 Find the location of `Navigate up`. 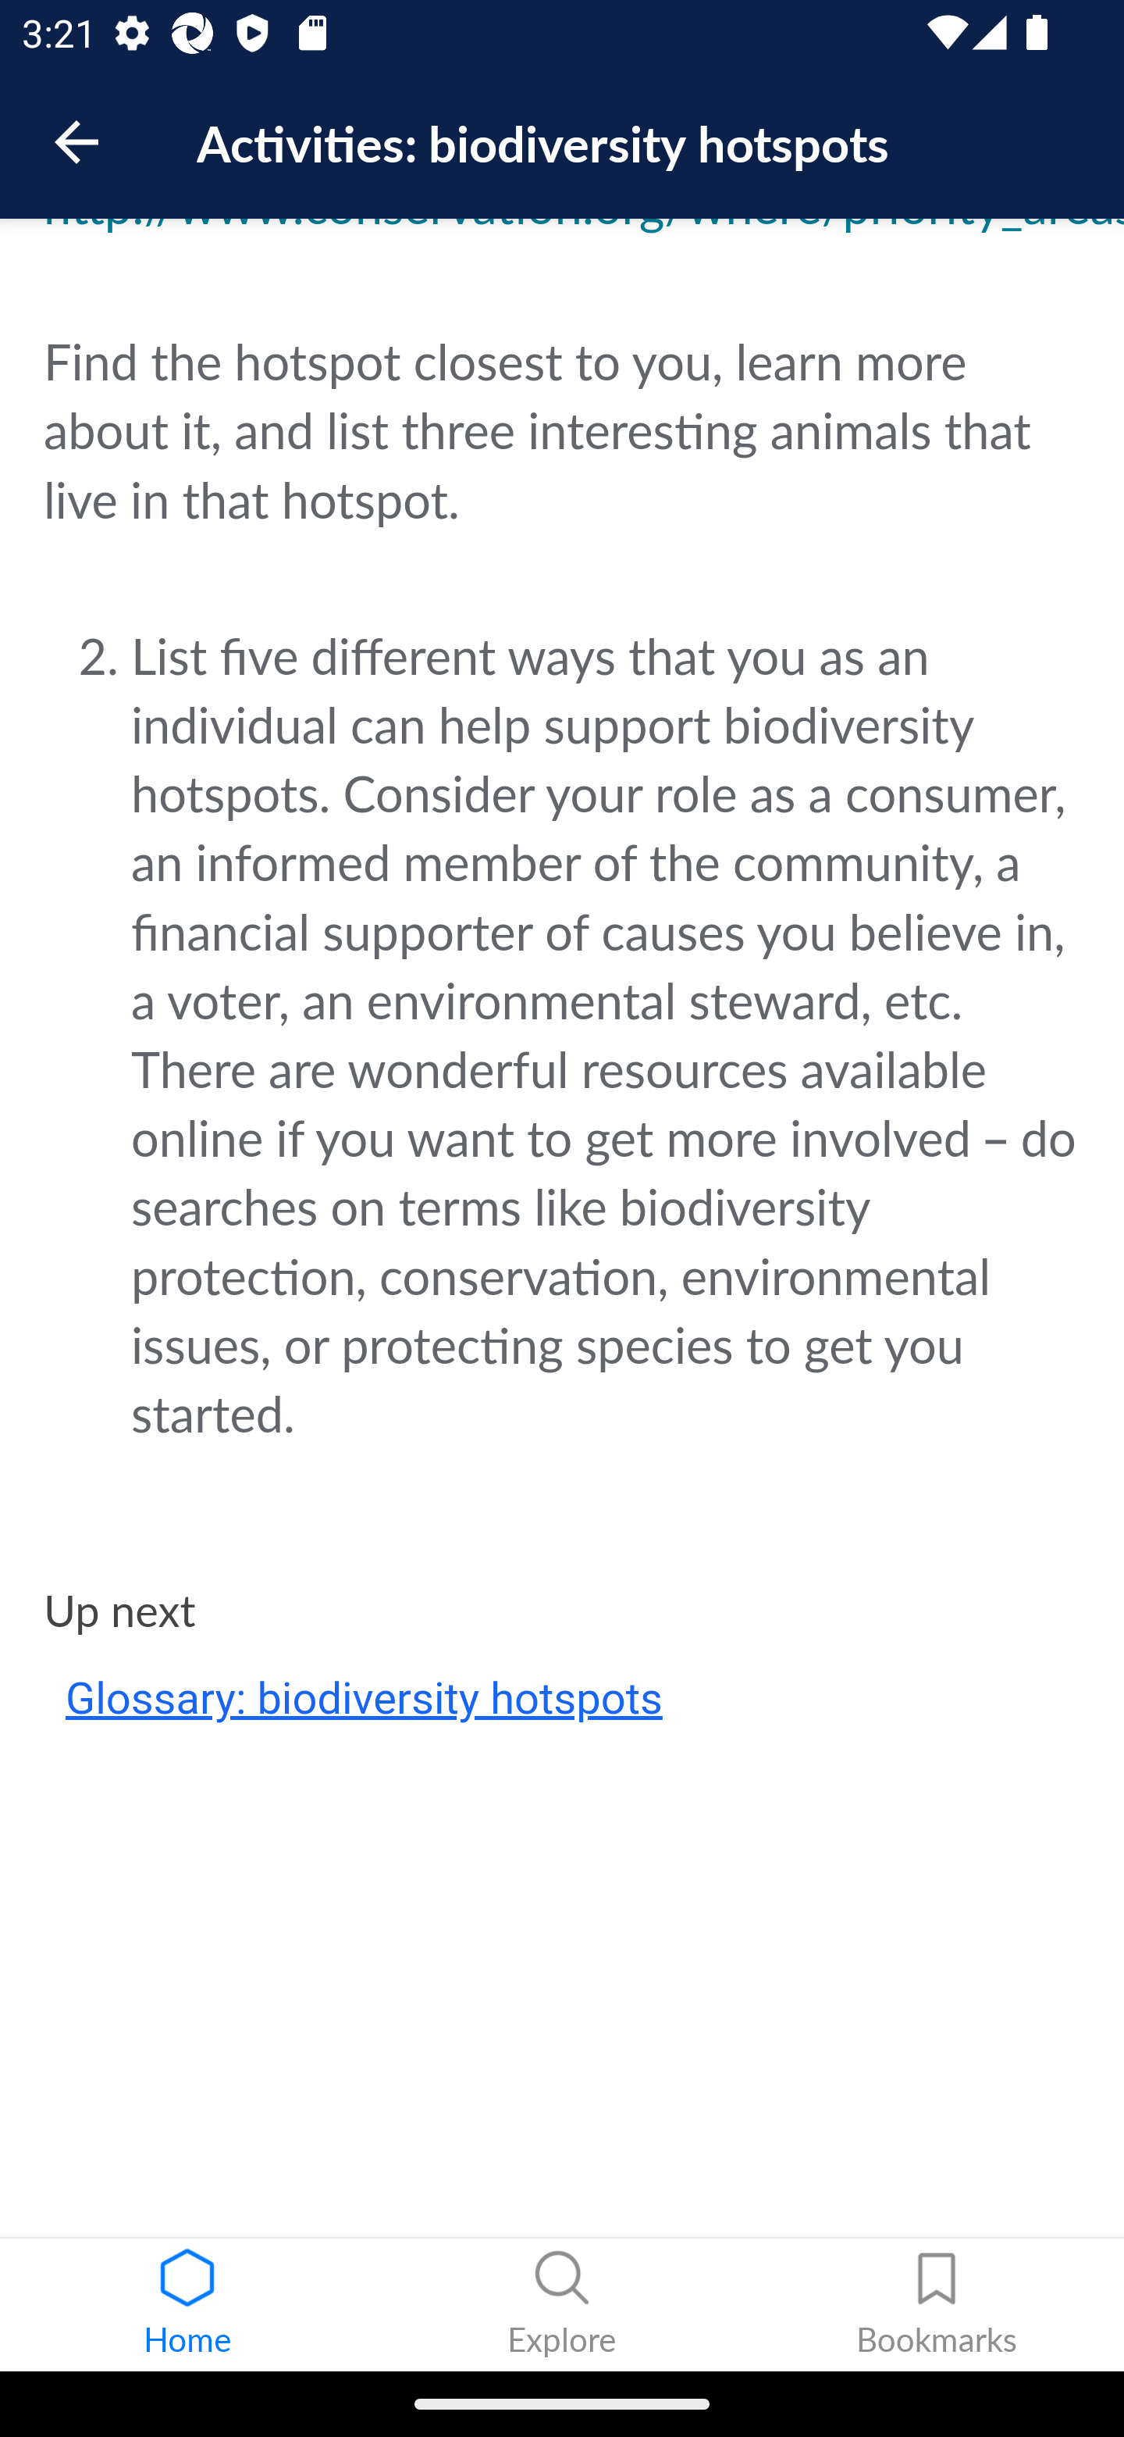

Navigate up is located at coordinates (76, 142).